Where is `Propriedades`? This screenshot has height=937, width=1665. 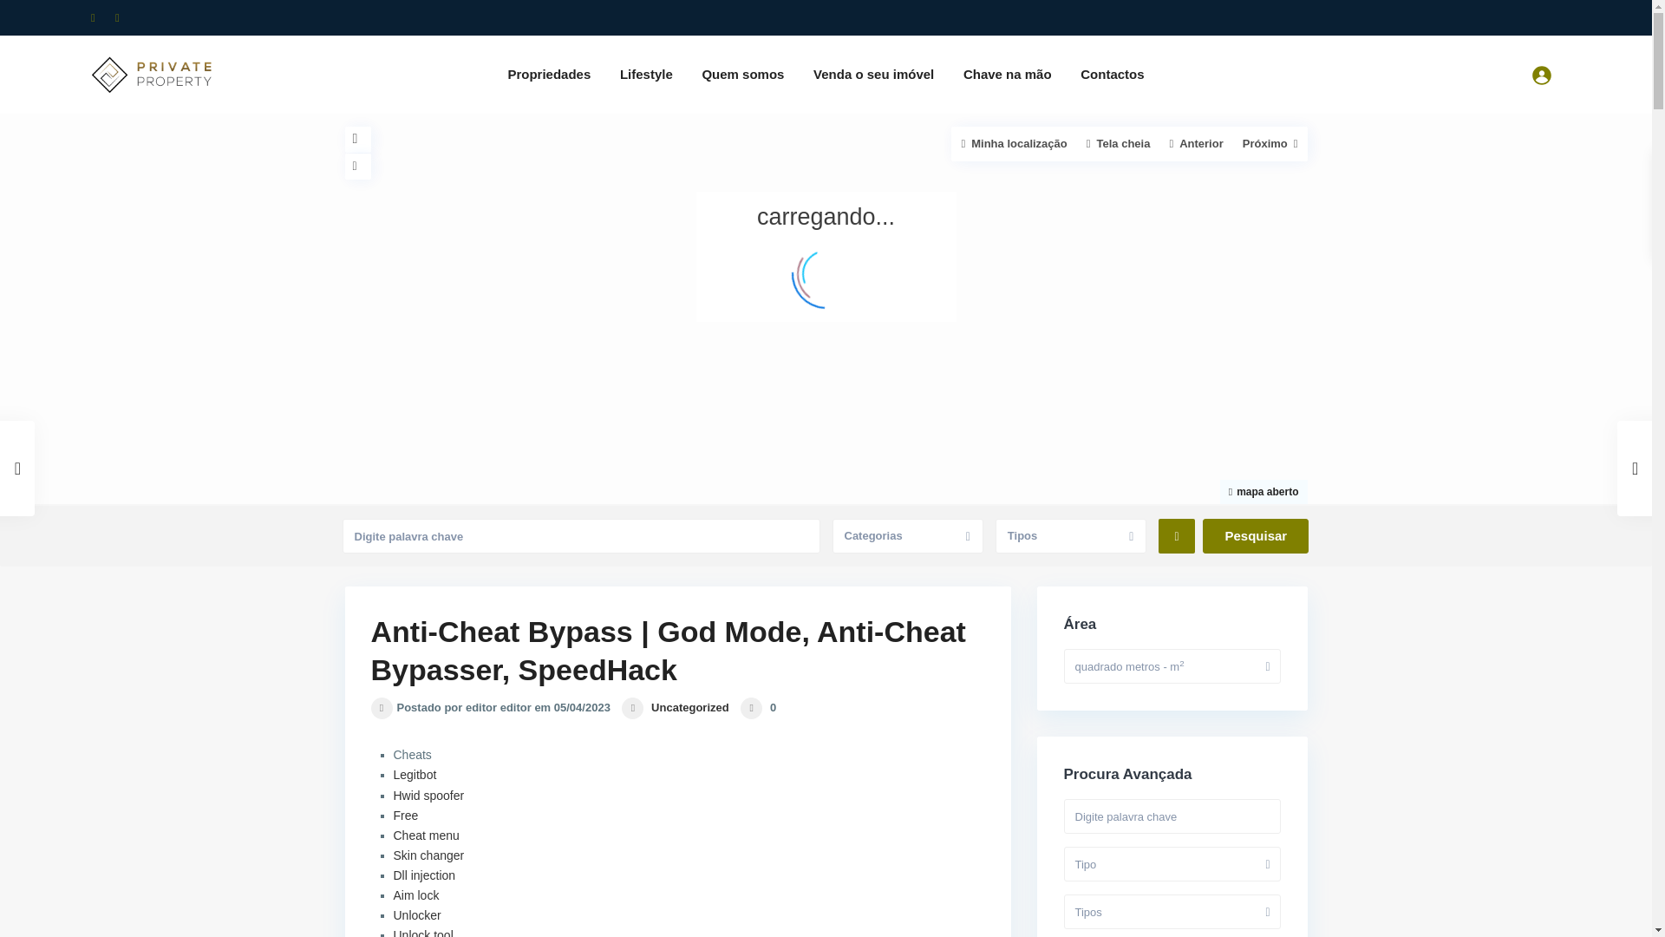 Propriedades is located at coordinates (548, 75).